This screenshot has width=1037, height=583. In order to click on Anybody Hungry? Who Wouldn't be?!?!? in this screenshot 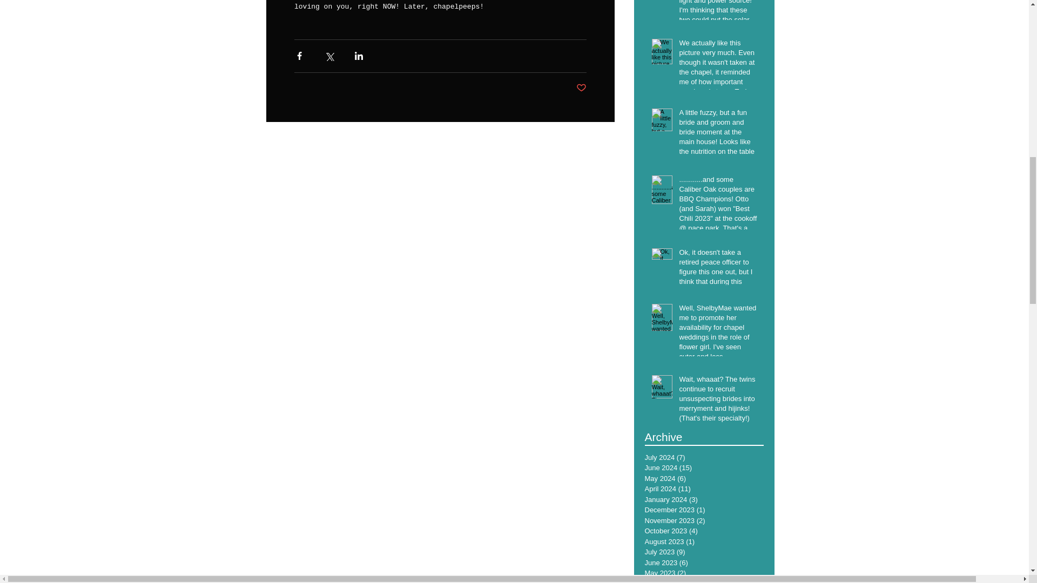, I will do `click(770, 221)`.